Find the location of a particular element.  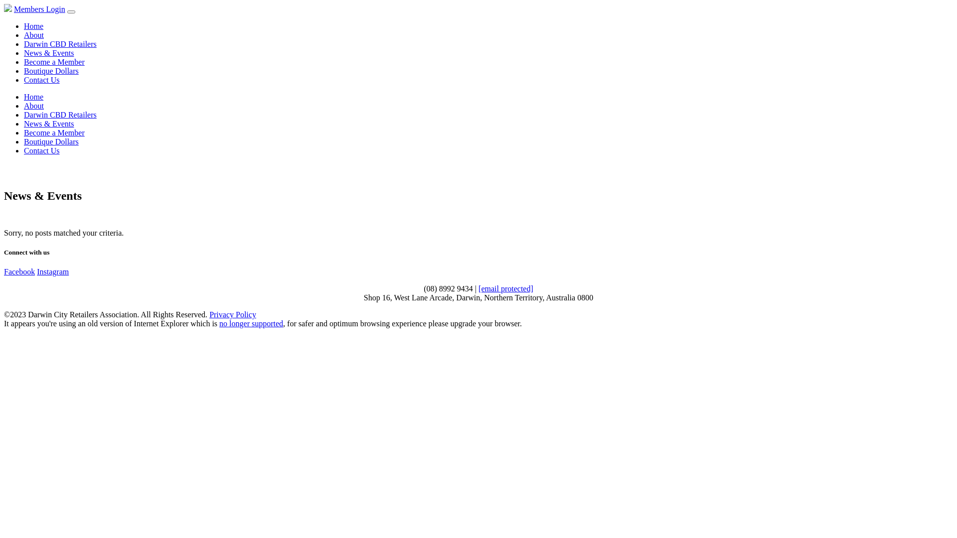

Boutique Dollars is located at coordinates (51, 141).